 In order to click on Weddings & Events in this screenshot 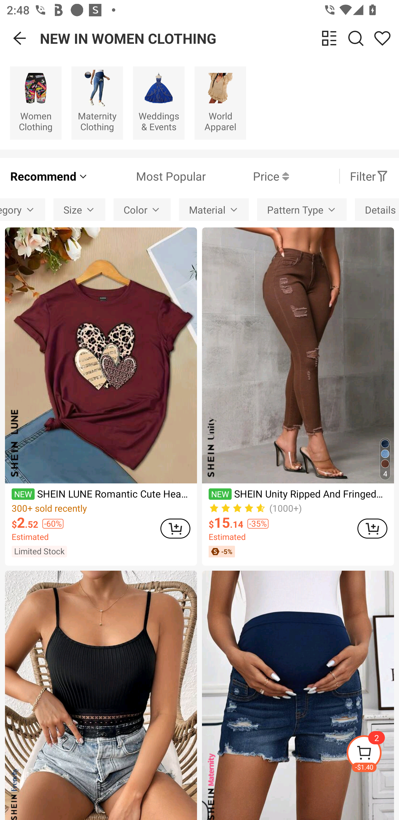, I will do `click(158, 103)`.